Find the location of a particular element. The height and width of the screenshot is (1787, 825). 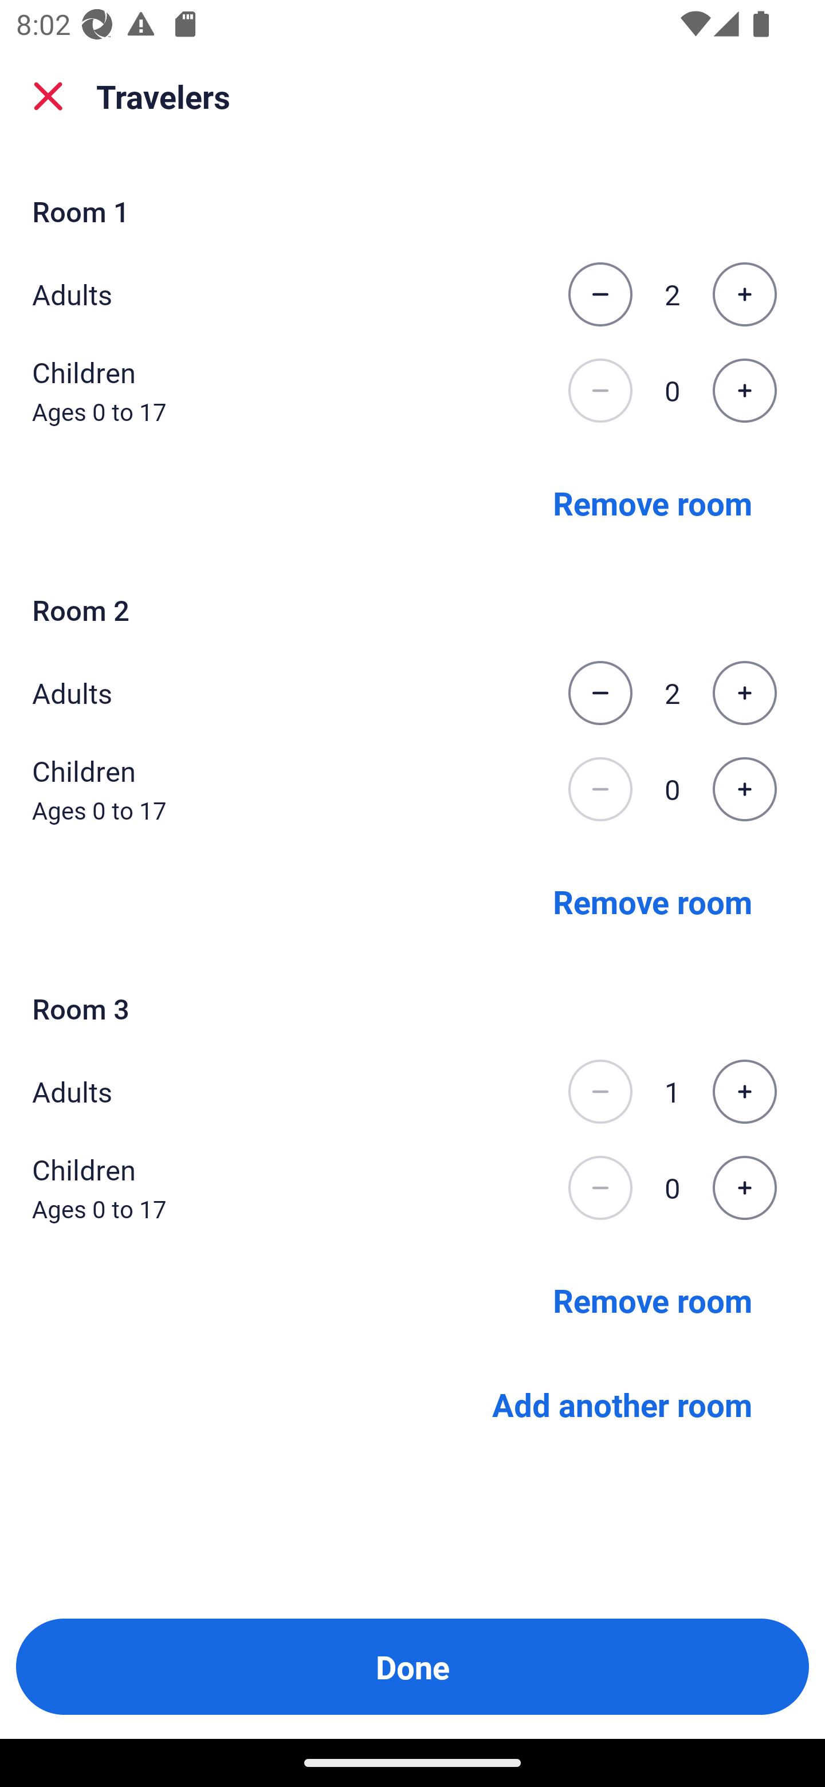

Decrease the number of children is located at coordinates (600, 391).